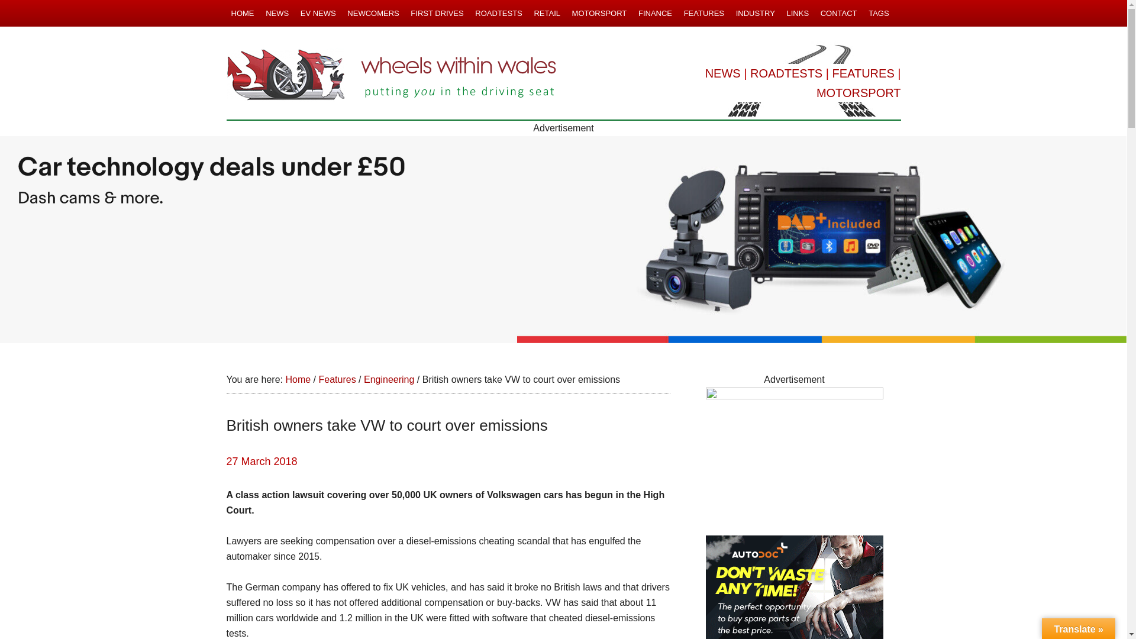 This screenshot has height=639, width=1136. What do you see at coordinates (437, 13) in the screenshot?
I see `FIRST DRIVES` at bounding box center [437, 13].